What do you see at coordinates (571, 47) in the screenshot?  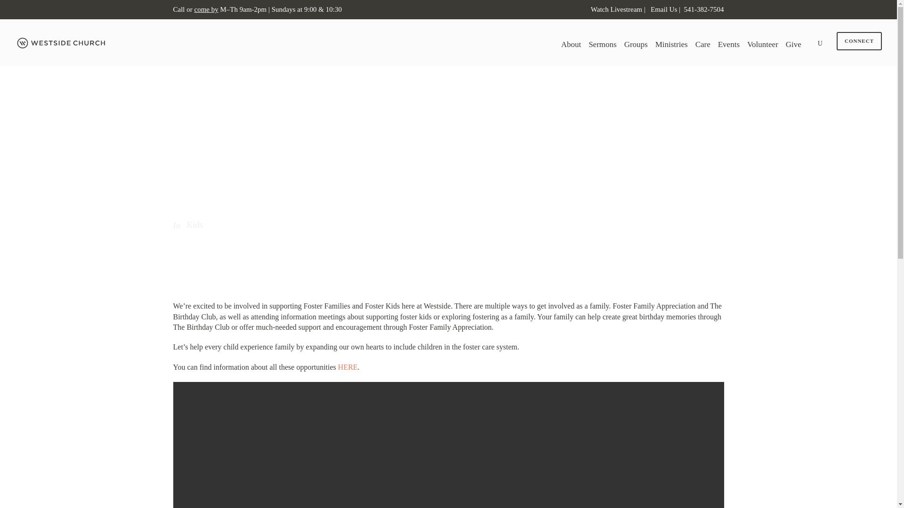 I see `About` at bounding box center [571, 47].